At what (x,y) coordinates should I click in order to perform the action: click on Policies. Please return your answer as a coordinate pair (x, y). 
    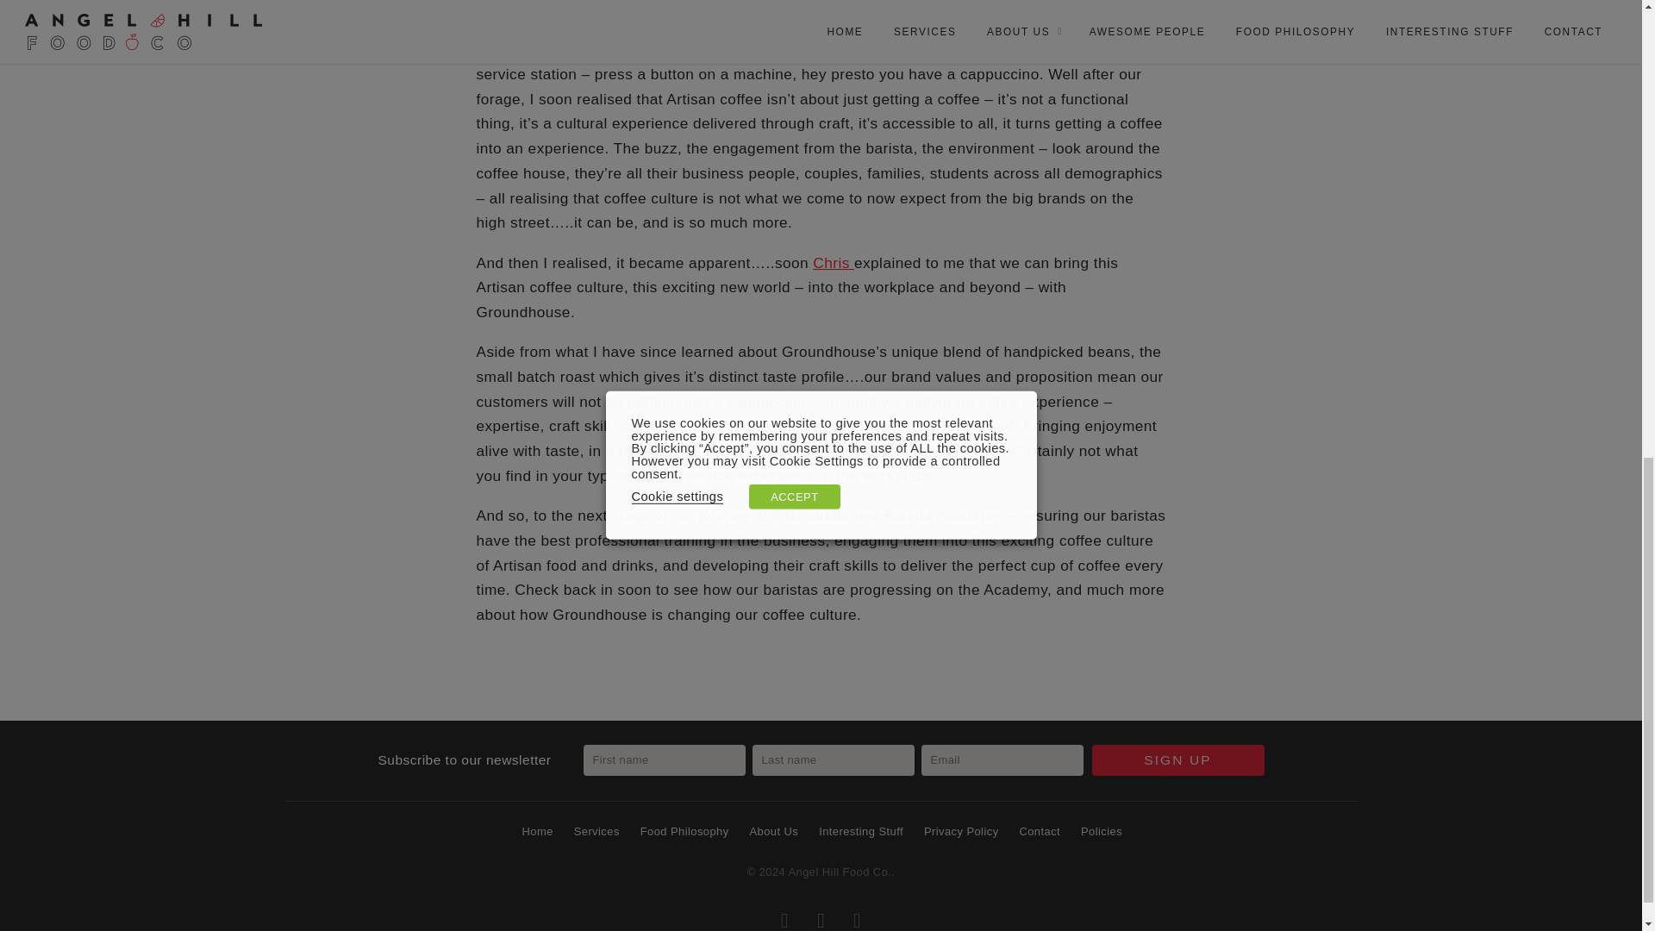
    Looking at the image, I should click on (1100, 833).